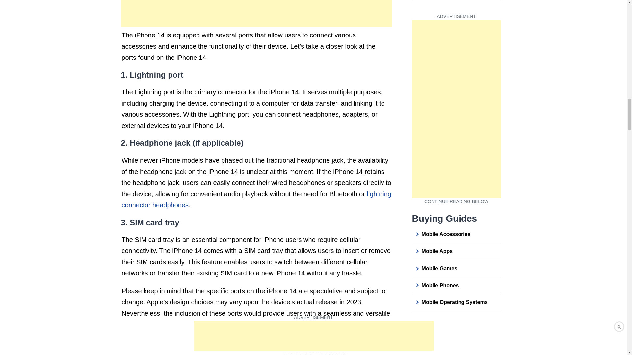  Describe the element at coordinates (256, 199) in the screenshot. I see `lightning connector headphones` at that location.